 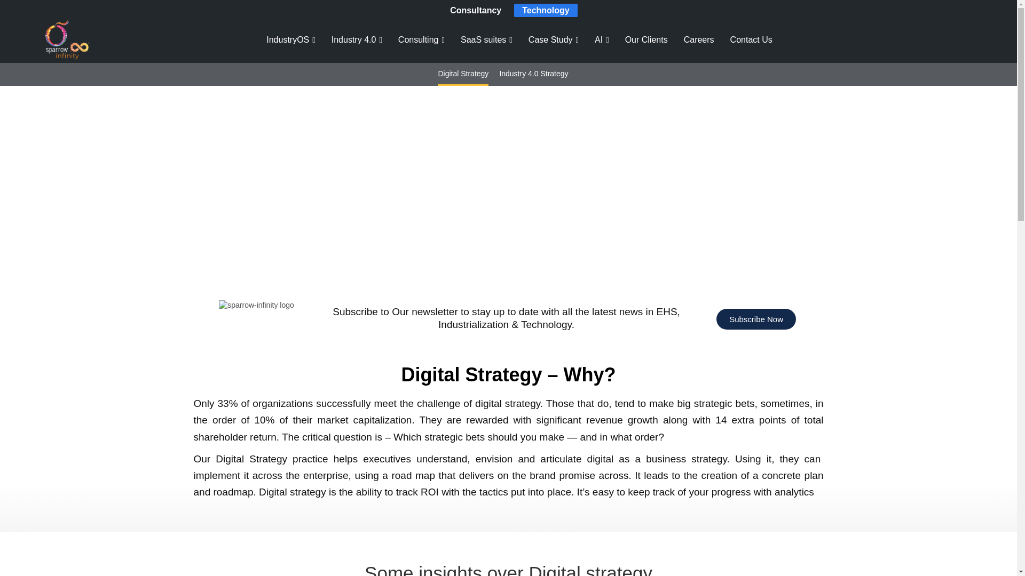 What do you see at coordinates (463, 74) in the screenshot?
I see `Digital Strategy` at bounding box center [463, 74].